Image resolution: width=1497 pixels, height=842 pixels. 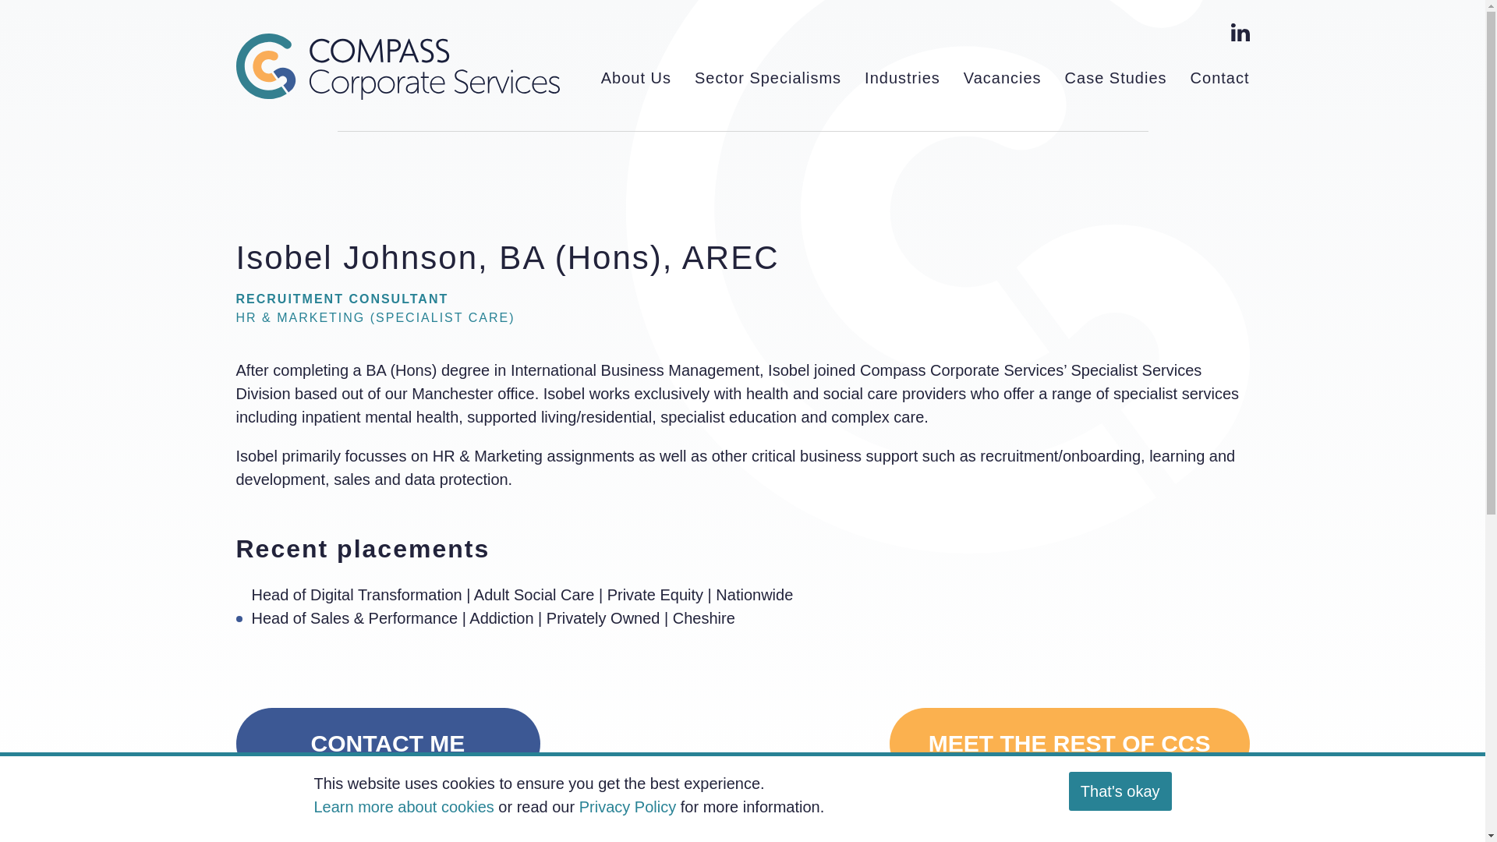 I want to click on Sector Specialisms, so click(x=767, y=78).